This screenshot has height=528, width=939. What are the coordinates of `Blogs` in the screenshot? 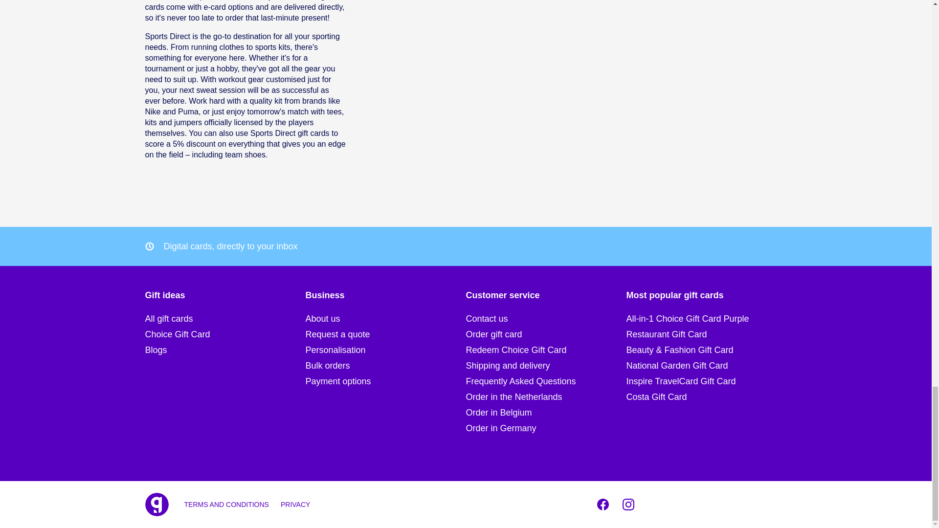 It's located at (225, 350).